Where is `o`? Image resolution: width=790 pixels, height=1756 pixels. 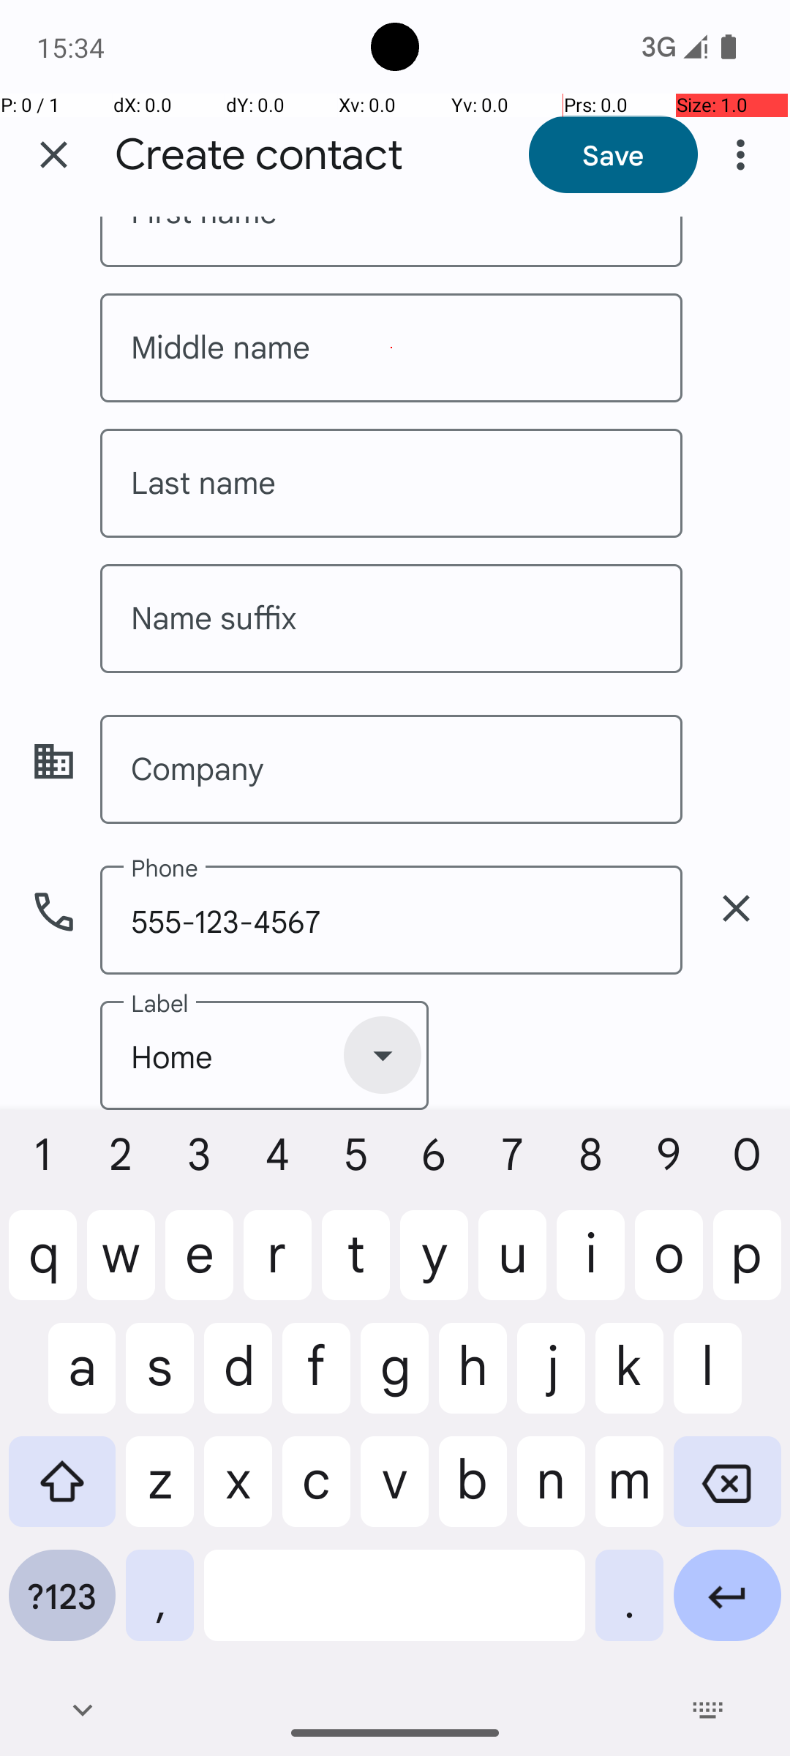
o is located at coordinates (669, 1267).